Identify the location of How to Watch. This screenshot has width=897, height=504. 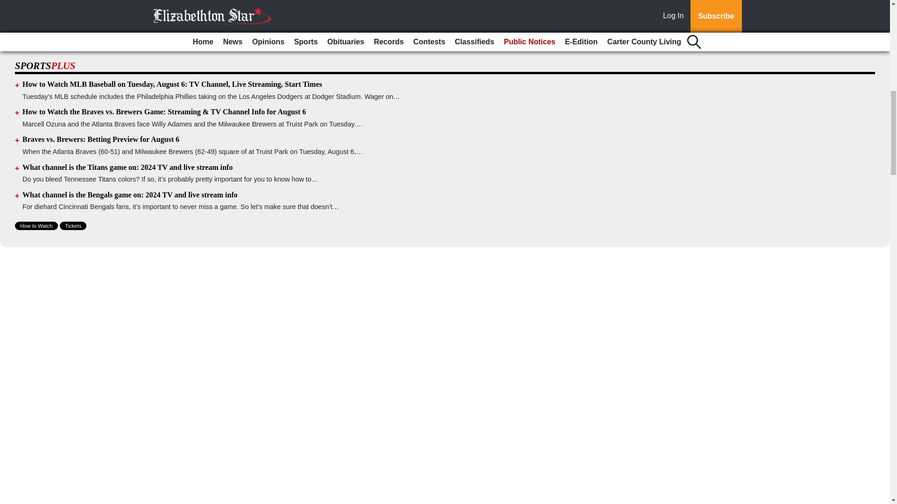
(36, 226).